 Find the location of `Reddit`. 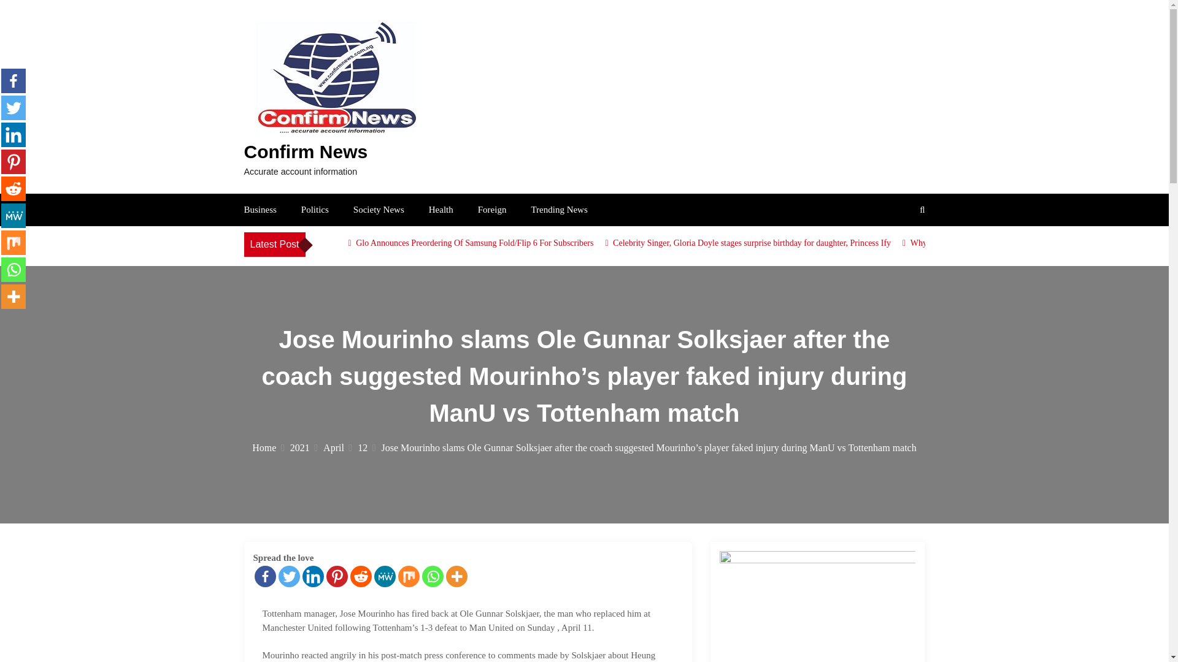

Reddit is located at coordinates (360, 576).